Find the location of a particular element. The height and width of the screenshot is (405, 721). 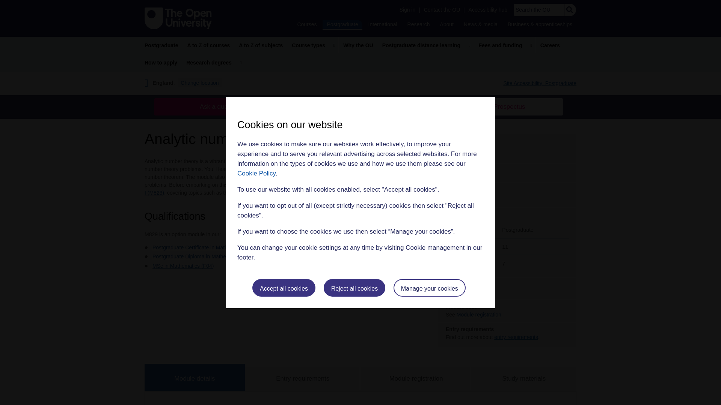

Manage your cookies is located at coordinates (430, 288).